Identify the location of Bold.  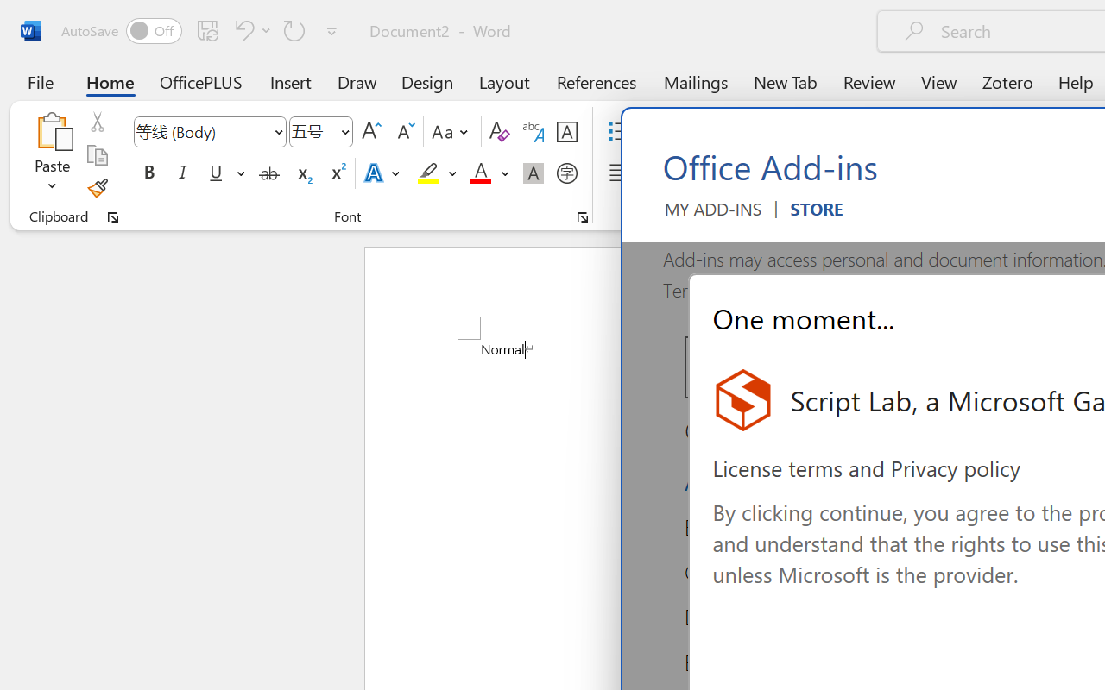
(148, 173).